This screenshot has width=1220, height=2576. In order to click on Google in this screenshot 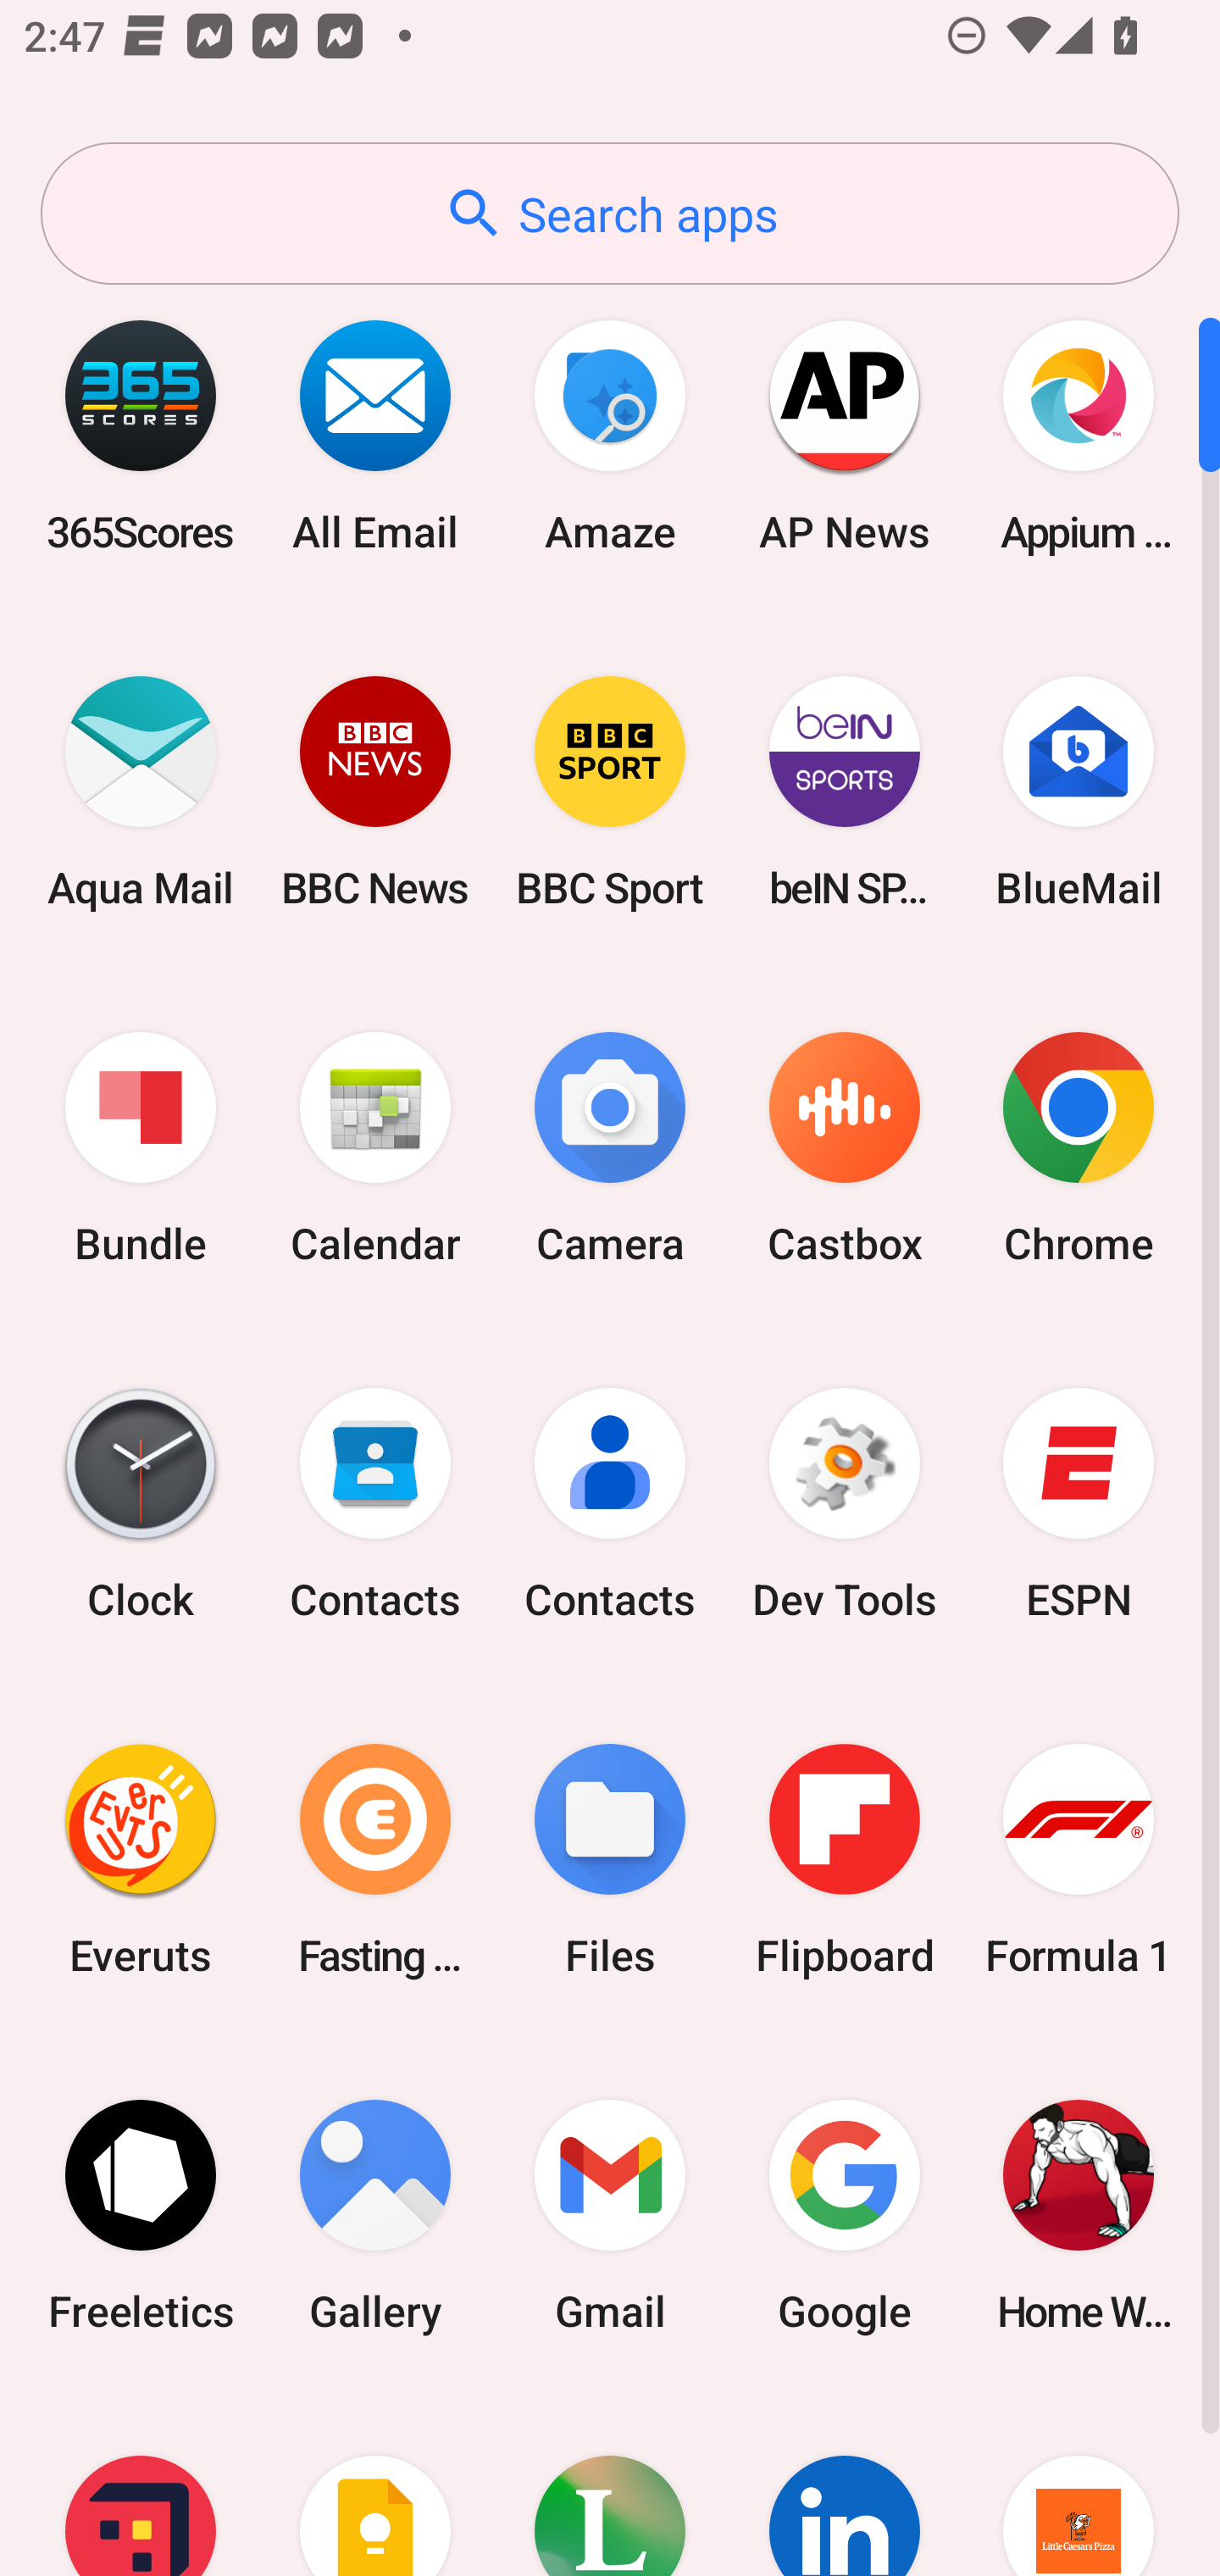, I will do `click(844, 2215)`.